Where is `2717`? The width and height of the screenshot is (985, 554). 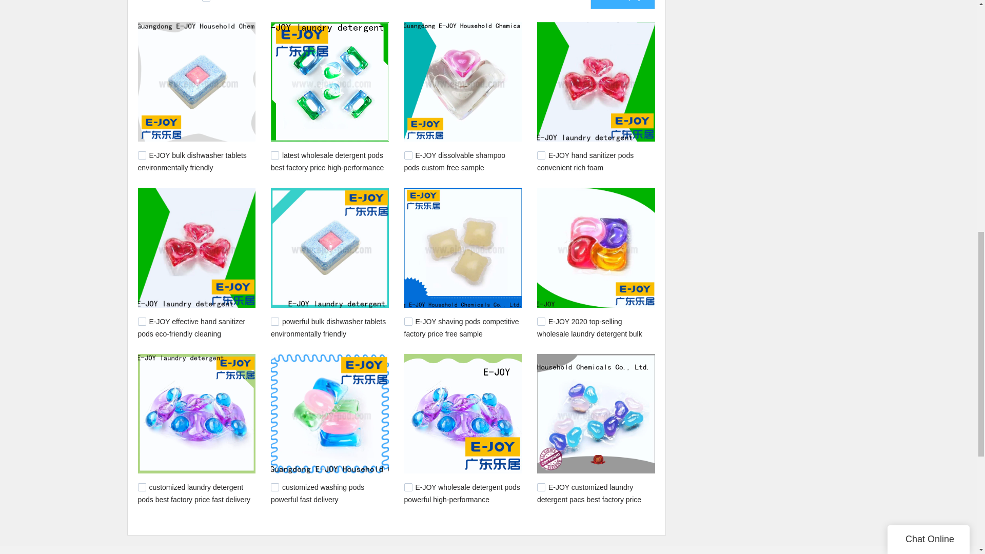 2717 is located at coordinates (541, 155).